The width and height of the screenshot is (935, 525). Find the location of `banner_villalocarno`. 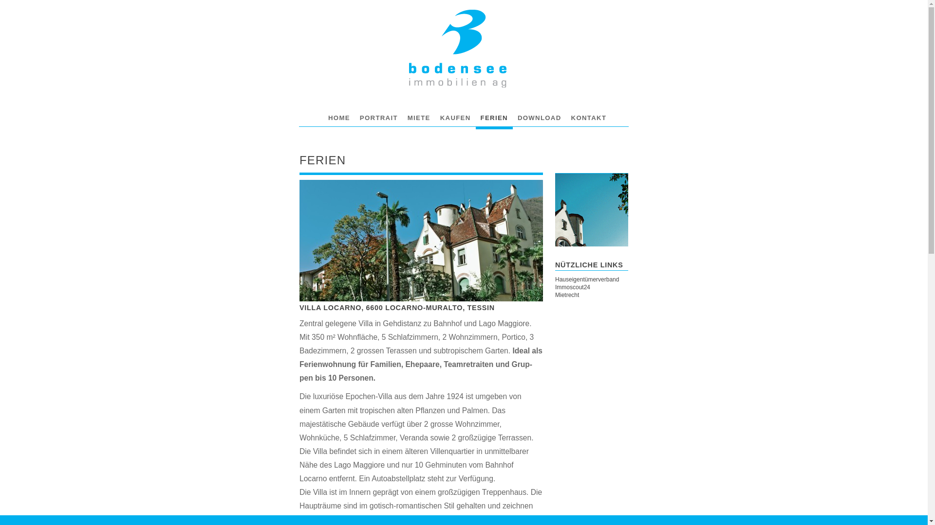

banner_villalocarno is located at coordinates (592, 210).